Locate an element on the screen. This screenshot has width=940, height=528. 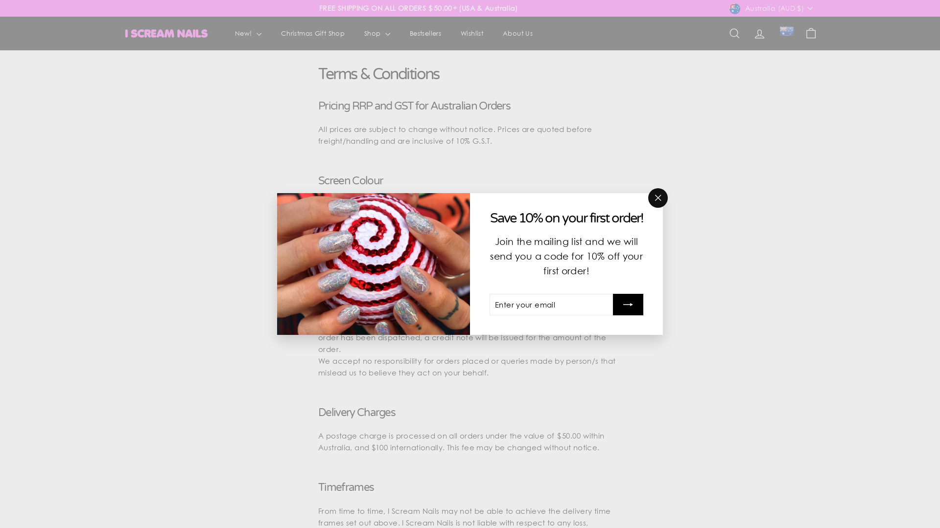
About Us is located at coordinates (518, 33).